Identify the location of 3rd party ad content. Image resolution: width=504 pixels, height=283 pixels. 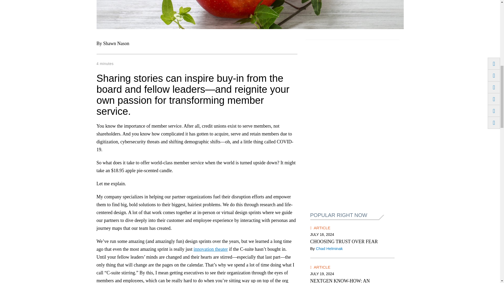
(352, 123).